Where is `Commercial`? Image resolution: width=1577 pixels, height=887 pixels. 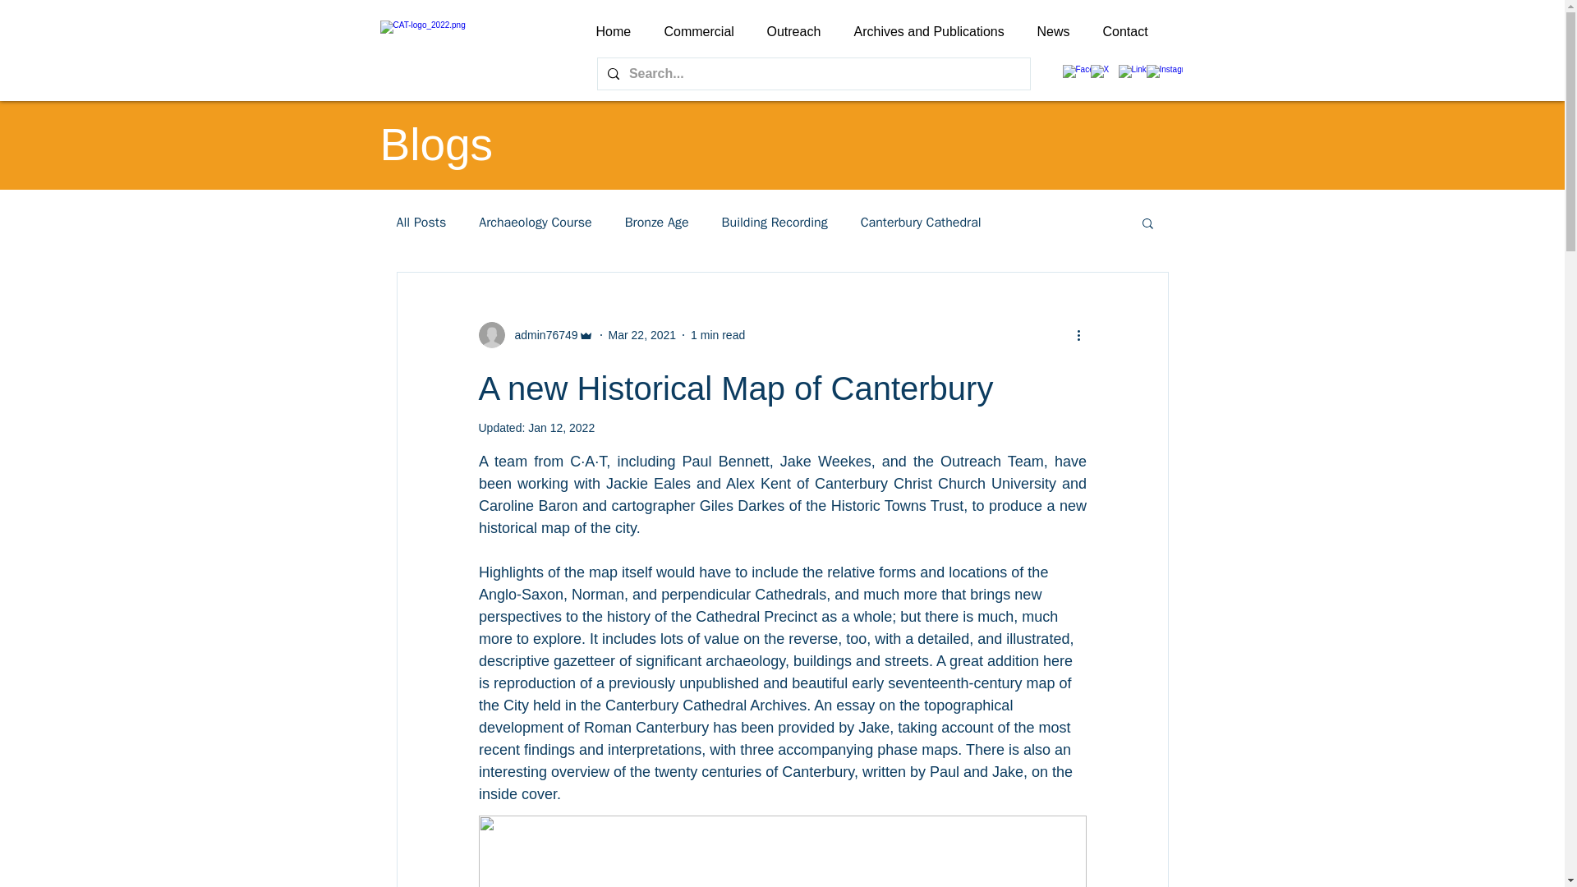
Commercial is located at coordinates (698, 31).